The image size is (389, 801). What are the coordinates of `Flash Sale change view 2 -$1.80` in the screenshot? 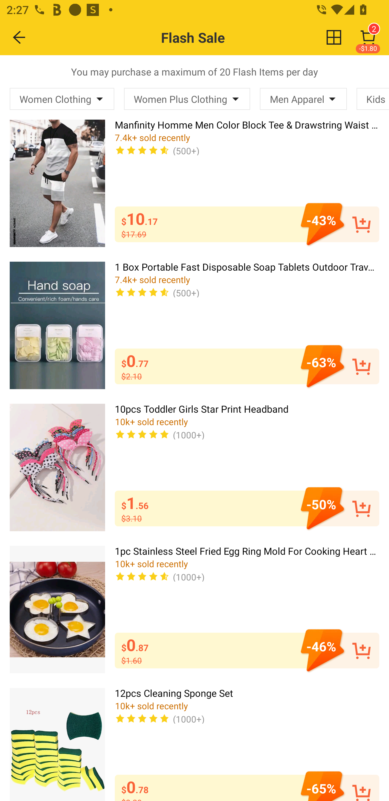 It's located at (214, 37).